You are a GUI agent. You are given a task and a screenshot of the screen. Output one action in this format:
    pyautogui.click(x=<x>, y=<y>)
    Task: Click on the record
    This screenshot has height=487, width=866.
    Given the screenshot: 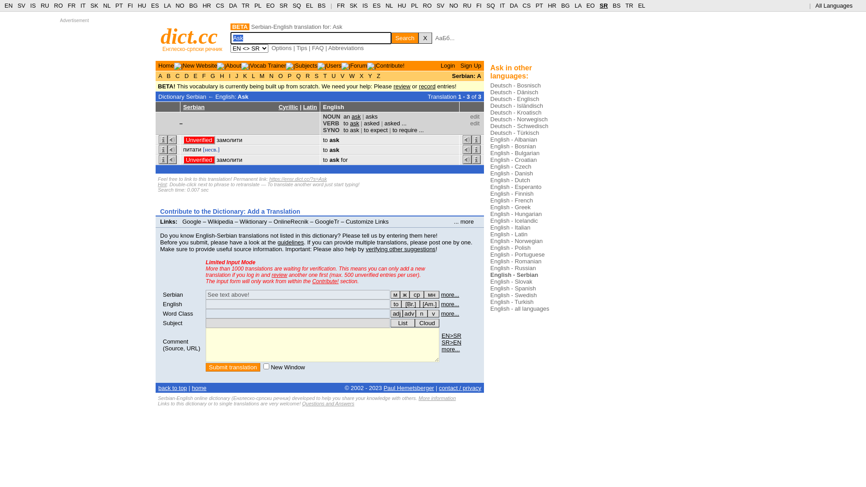 What is the action you would take?
    pyautogui.click(x=428, y=87)
    